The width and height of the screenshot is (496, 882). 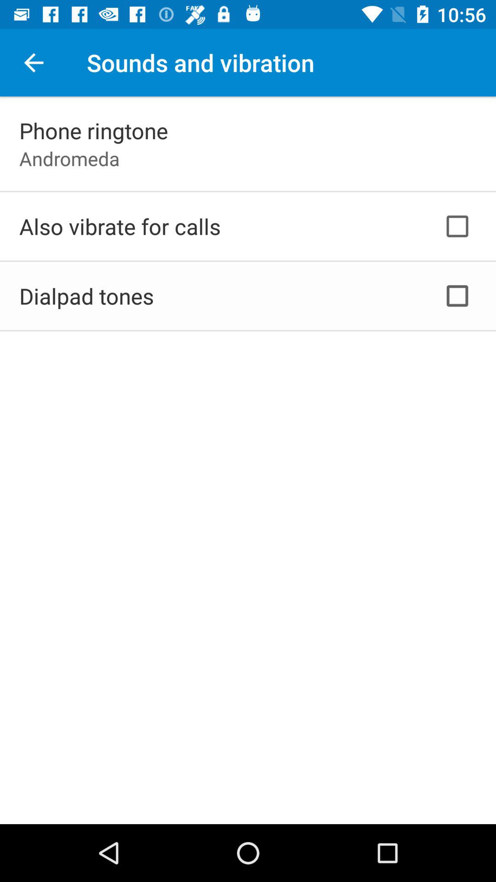 What do you see at coordinates (94, 130) in the screenshot?
I see `swipe to the phone ringtone` at bounding box center [94, 130].